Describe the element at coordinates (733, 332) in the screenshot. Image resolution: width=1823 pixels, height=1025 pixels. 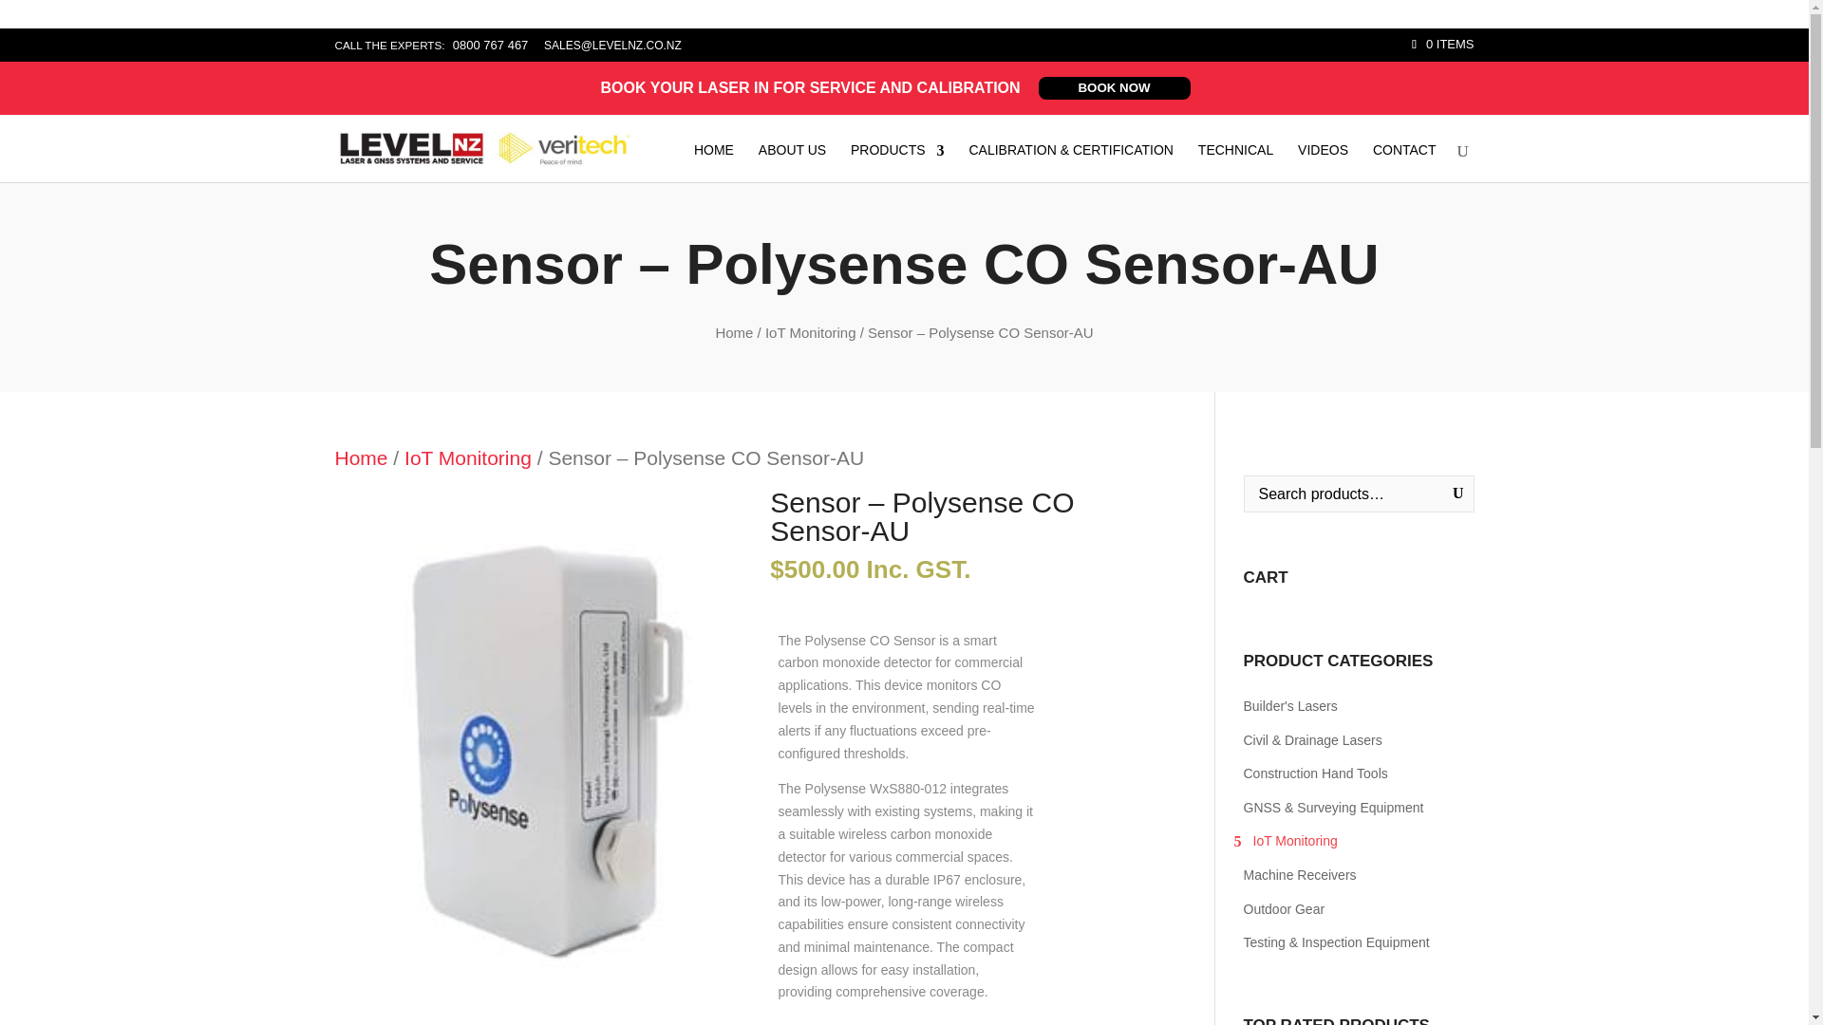
I see `Home` at that location.